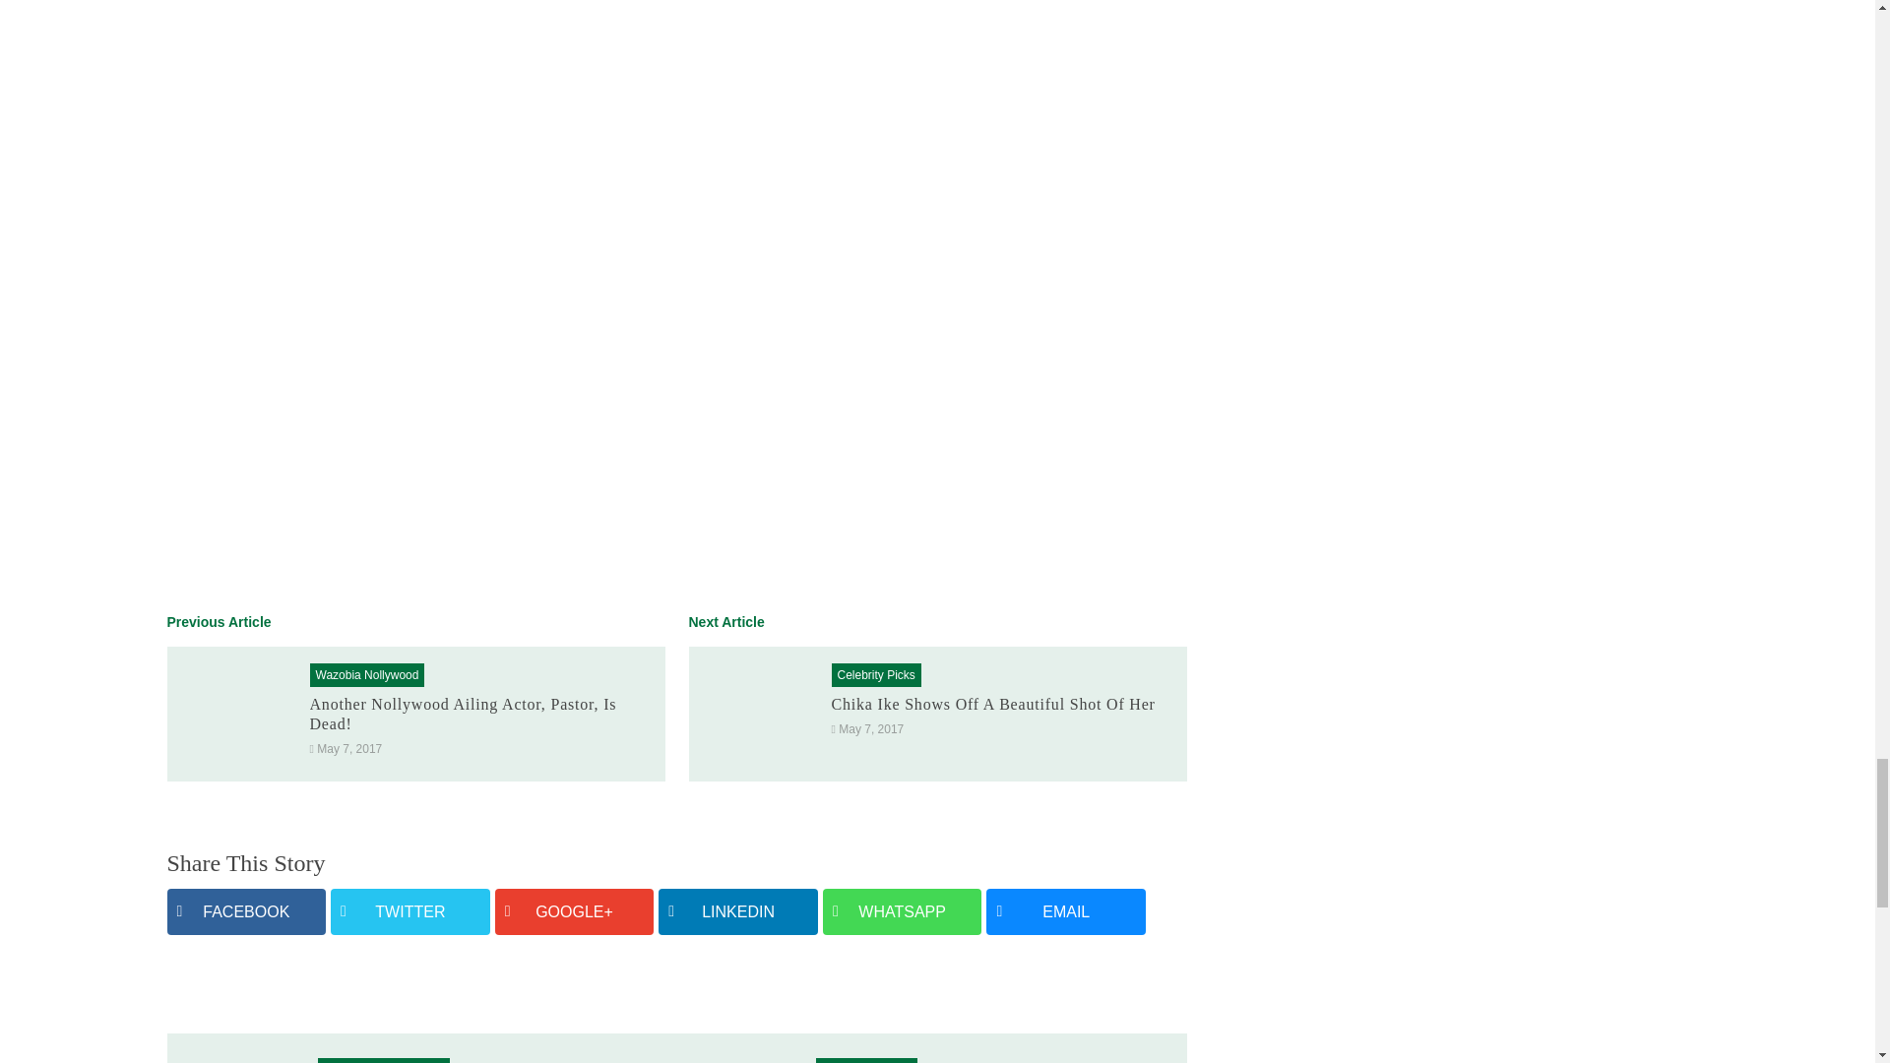  Describe the element at coordinates (756, 713) in the screenshot. I see `Chika Ike Shows Off A Beautiful Shot Of Her` at that location.